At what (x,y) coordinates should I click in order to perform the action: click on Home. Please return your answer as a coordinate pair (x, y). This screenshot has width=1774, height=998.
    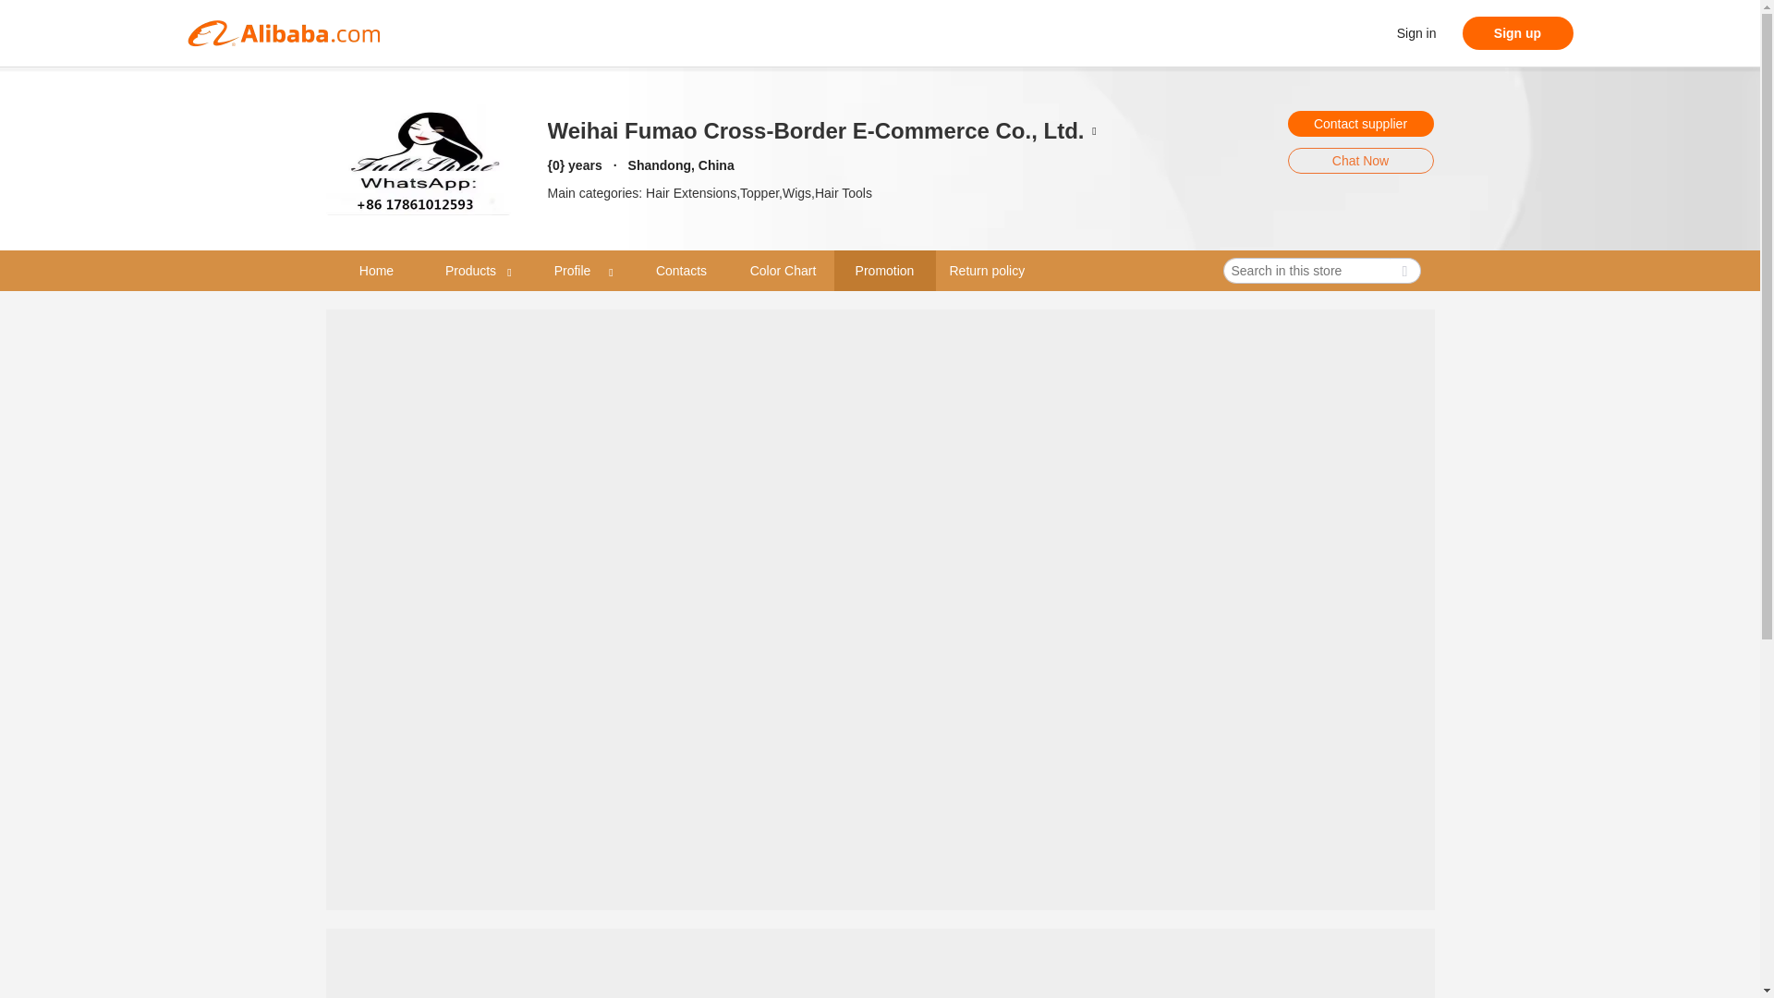
    Looking at the image, I should click on (375, 271).